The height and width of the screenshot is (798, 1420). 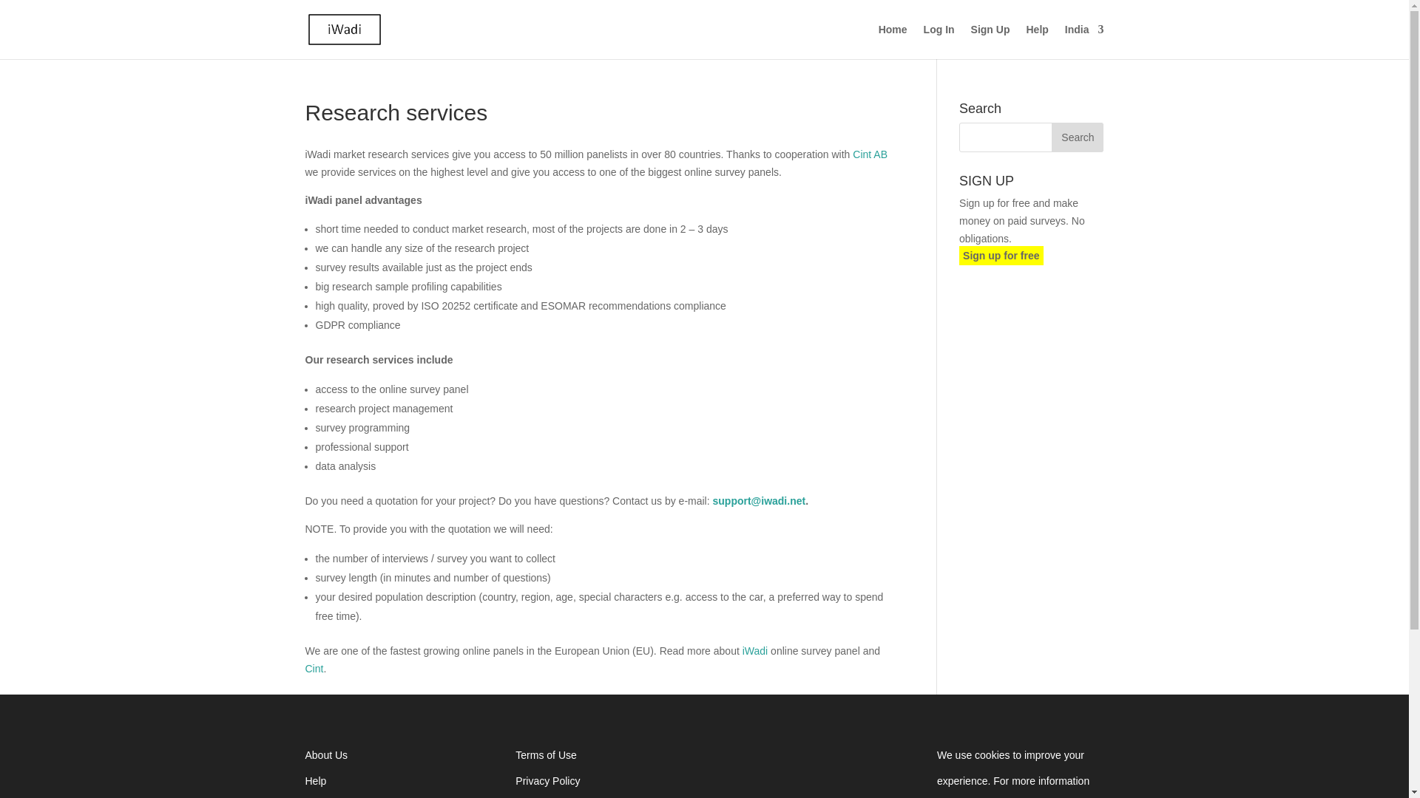 What do you see at coordinates (1077, 137) in the screenshot?
I see `Search` at bounding box center [1077, 137].